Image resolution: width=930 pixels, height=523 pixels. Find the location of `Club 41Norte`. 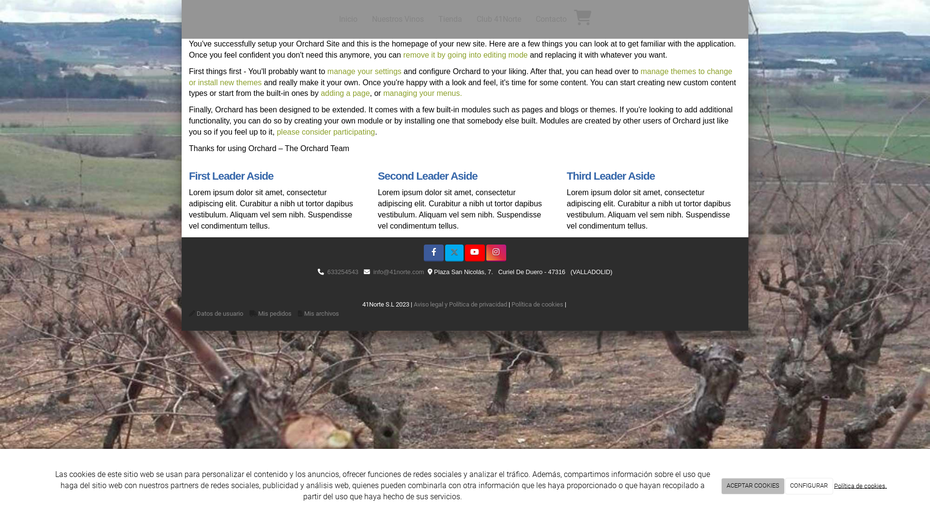

Club 41Norte is located at coordinates (498, 19).